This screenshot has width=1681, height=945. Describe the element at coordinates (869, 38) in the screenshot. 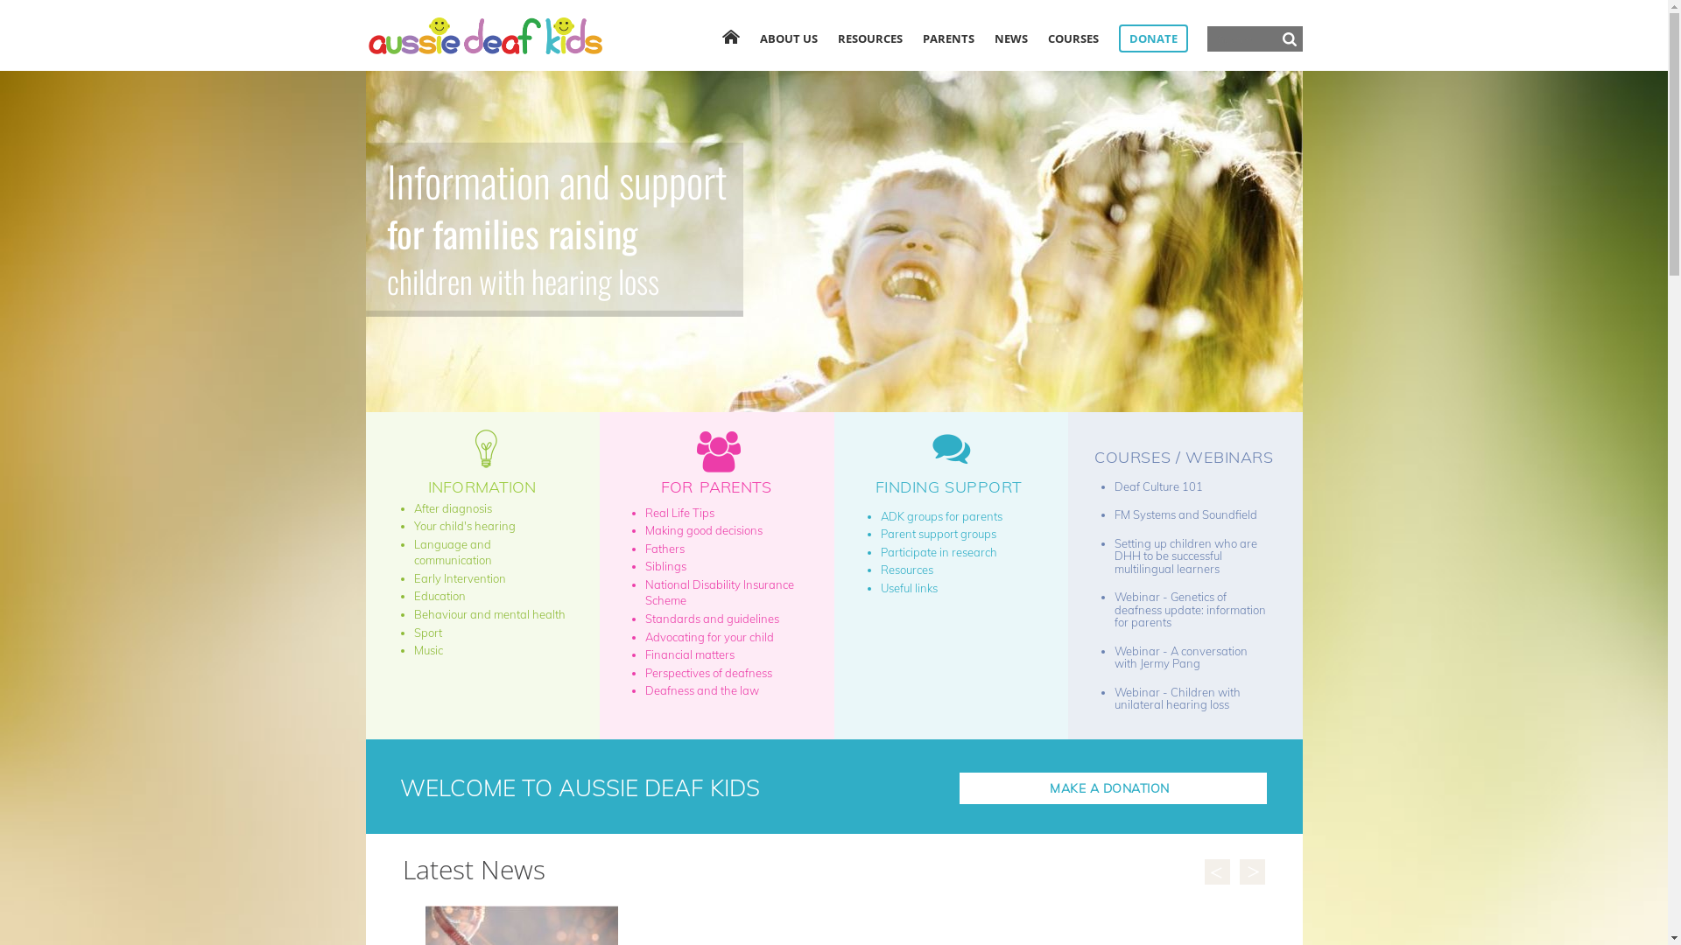

I see `RESOURCES` at that location.